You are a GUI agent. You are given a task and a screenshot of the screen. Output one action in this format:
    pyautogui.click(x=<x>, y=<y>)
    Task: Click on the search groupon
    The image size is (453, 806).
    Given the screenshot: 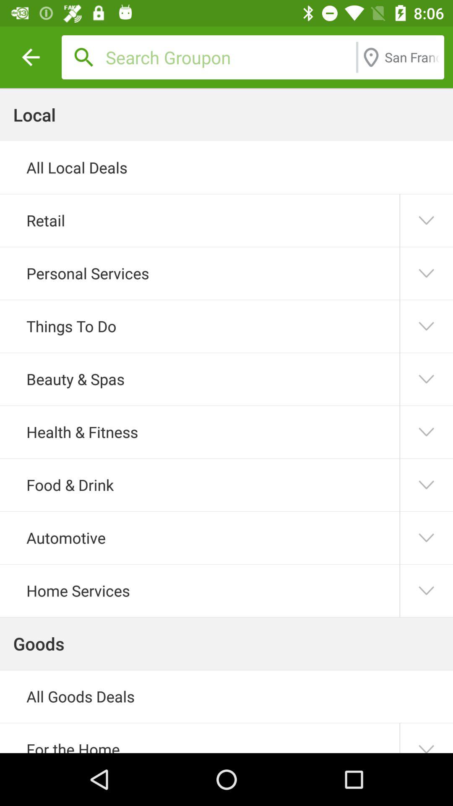 What is the action you would take?
    pyautogui.click(x=229, y=57)
    